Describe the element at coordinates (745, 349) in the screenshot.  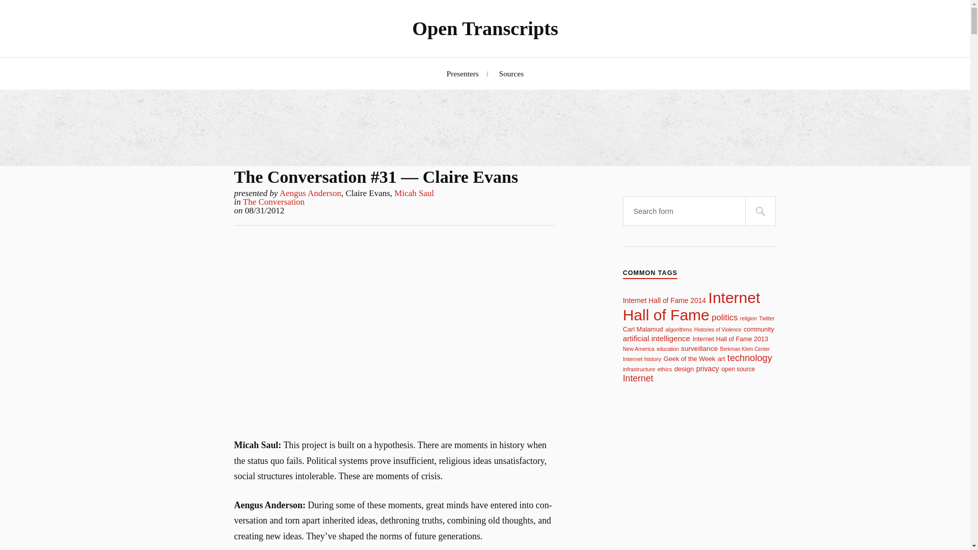
I see `30 topics` at that location.